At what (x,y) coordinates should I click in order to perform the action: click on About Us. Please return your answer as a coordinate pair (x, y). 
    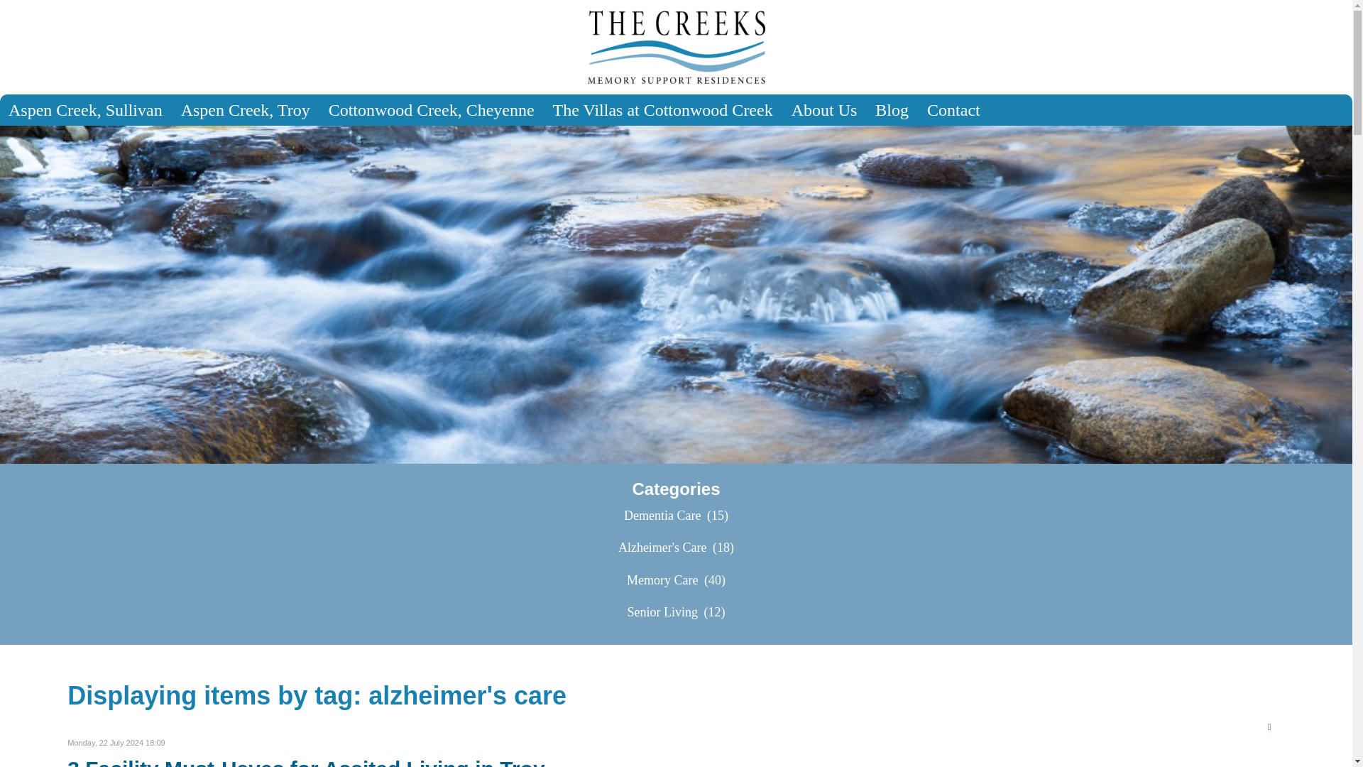
    Looking at the image, I should click on (823, 109).